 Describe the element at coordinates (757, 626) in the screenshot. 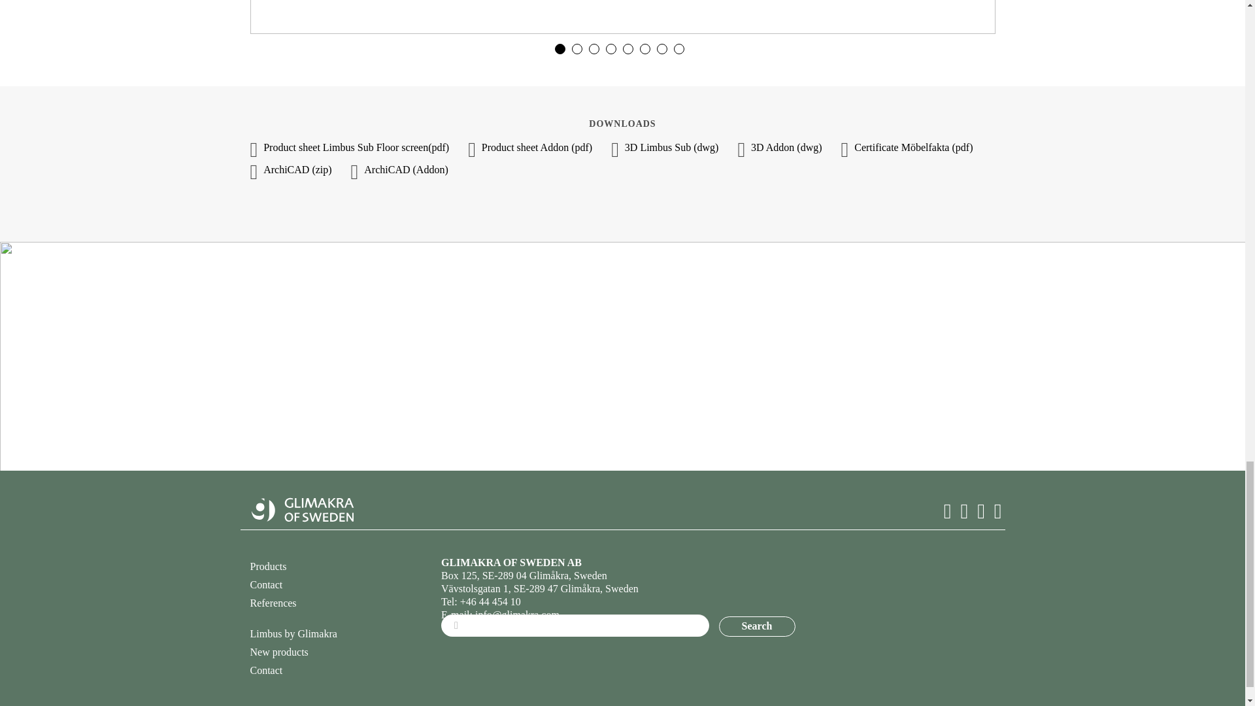

I see `Search` at that location.